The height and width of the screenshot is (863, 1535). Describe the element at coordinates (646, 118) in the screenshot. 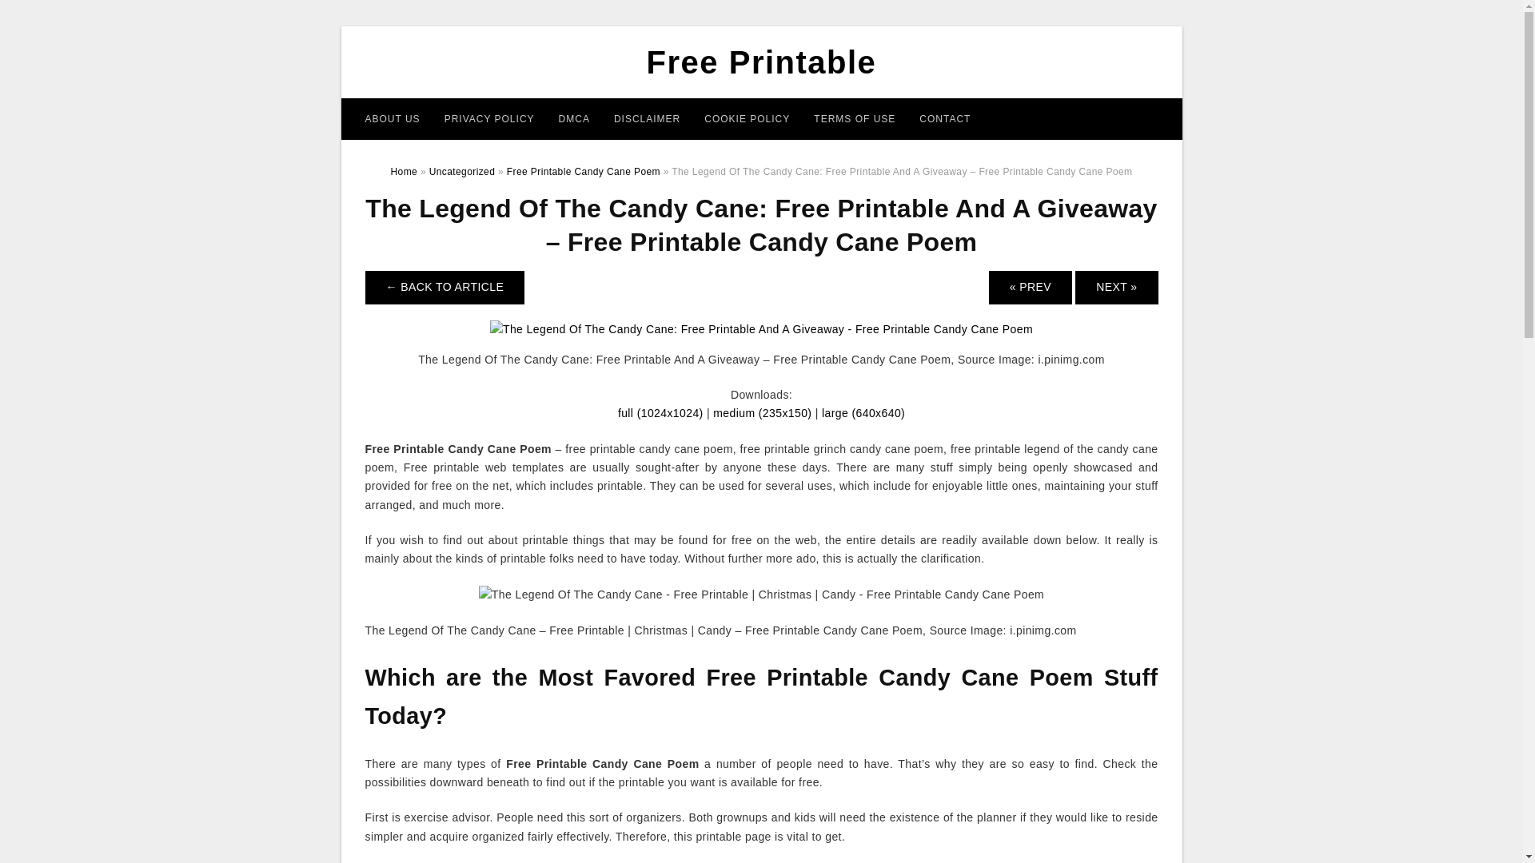

I see `DISCLAIMER` at that location.